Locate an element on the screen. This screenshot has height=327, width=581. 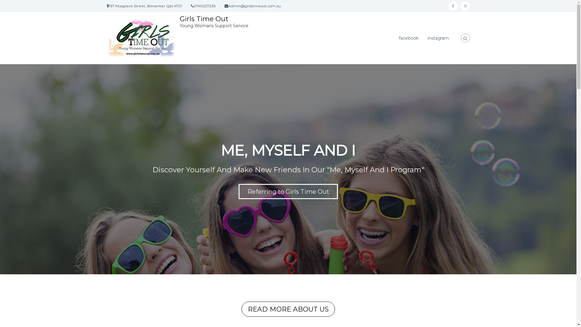
facebook is located at coordinates (409, 38).